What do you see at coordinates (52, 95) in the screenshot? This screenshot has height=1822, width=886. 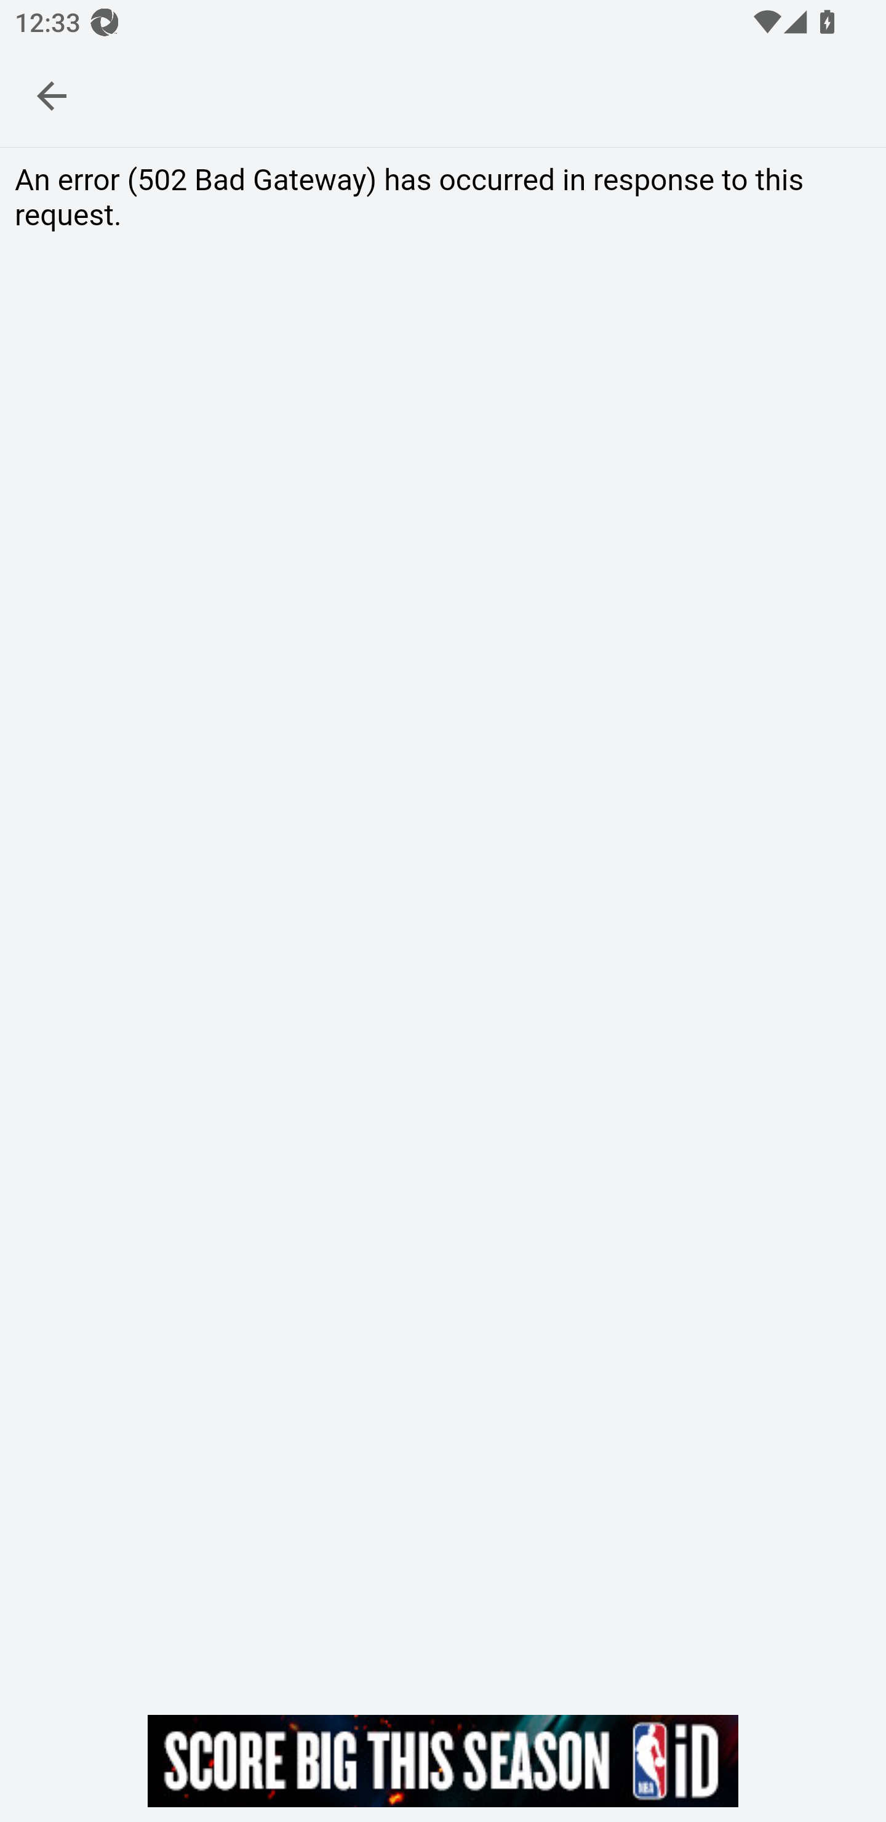 I see `Navigate up` at bounding box center [52, 95].